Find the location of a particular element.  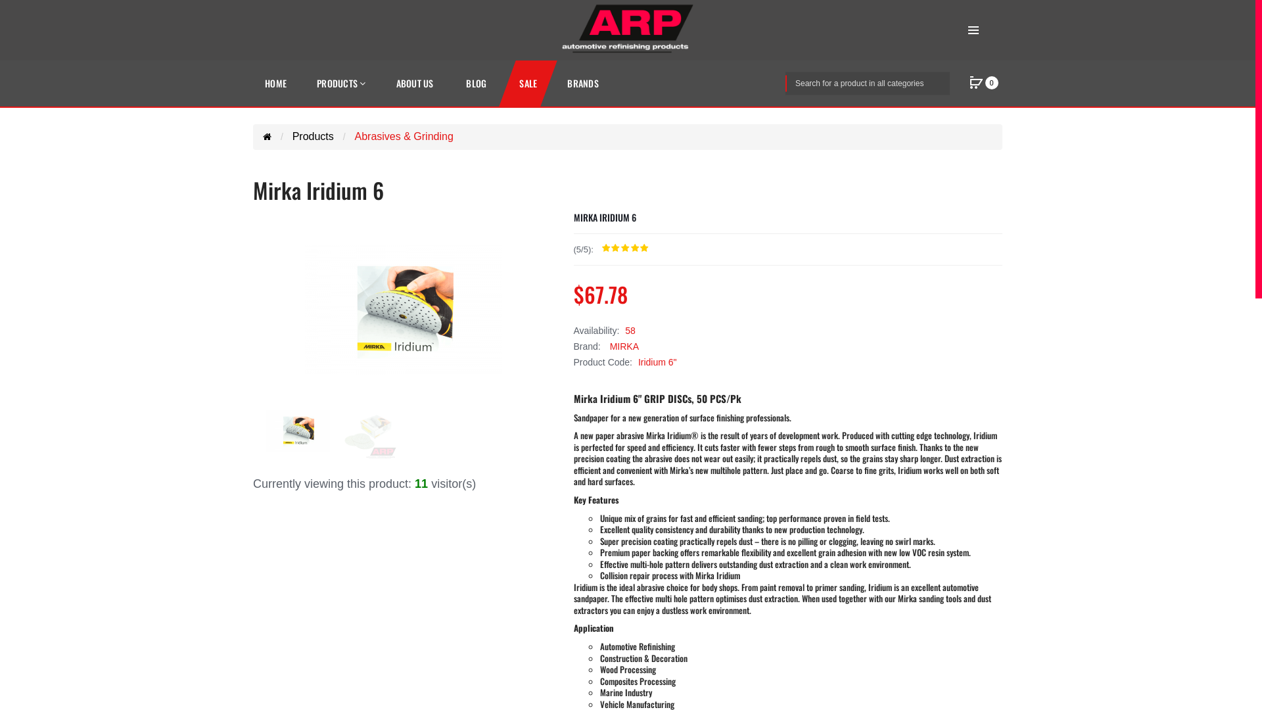

0 is located at coordinates (976, 83).